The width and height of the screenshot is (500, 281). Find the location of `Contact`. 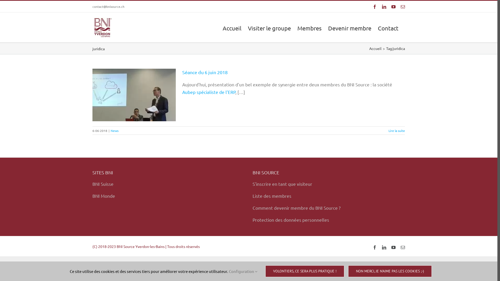

Contact is located at coordinates (388, 28).